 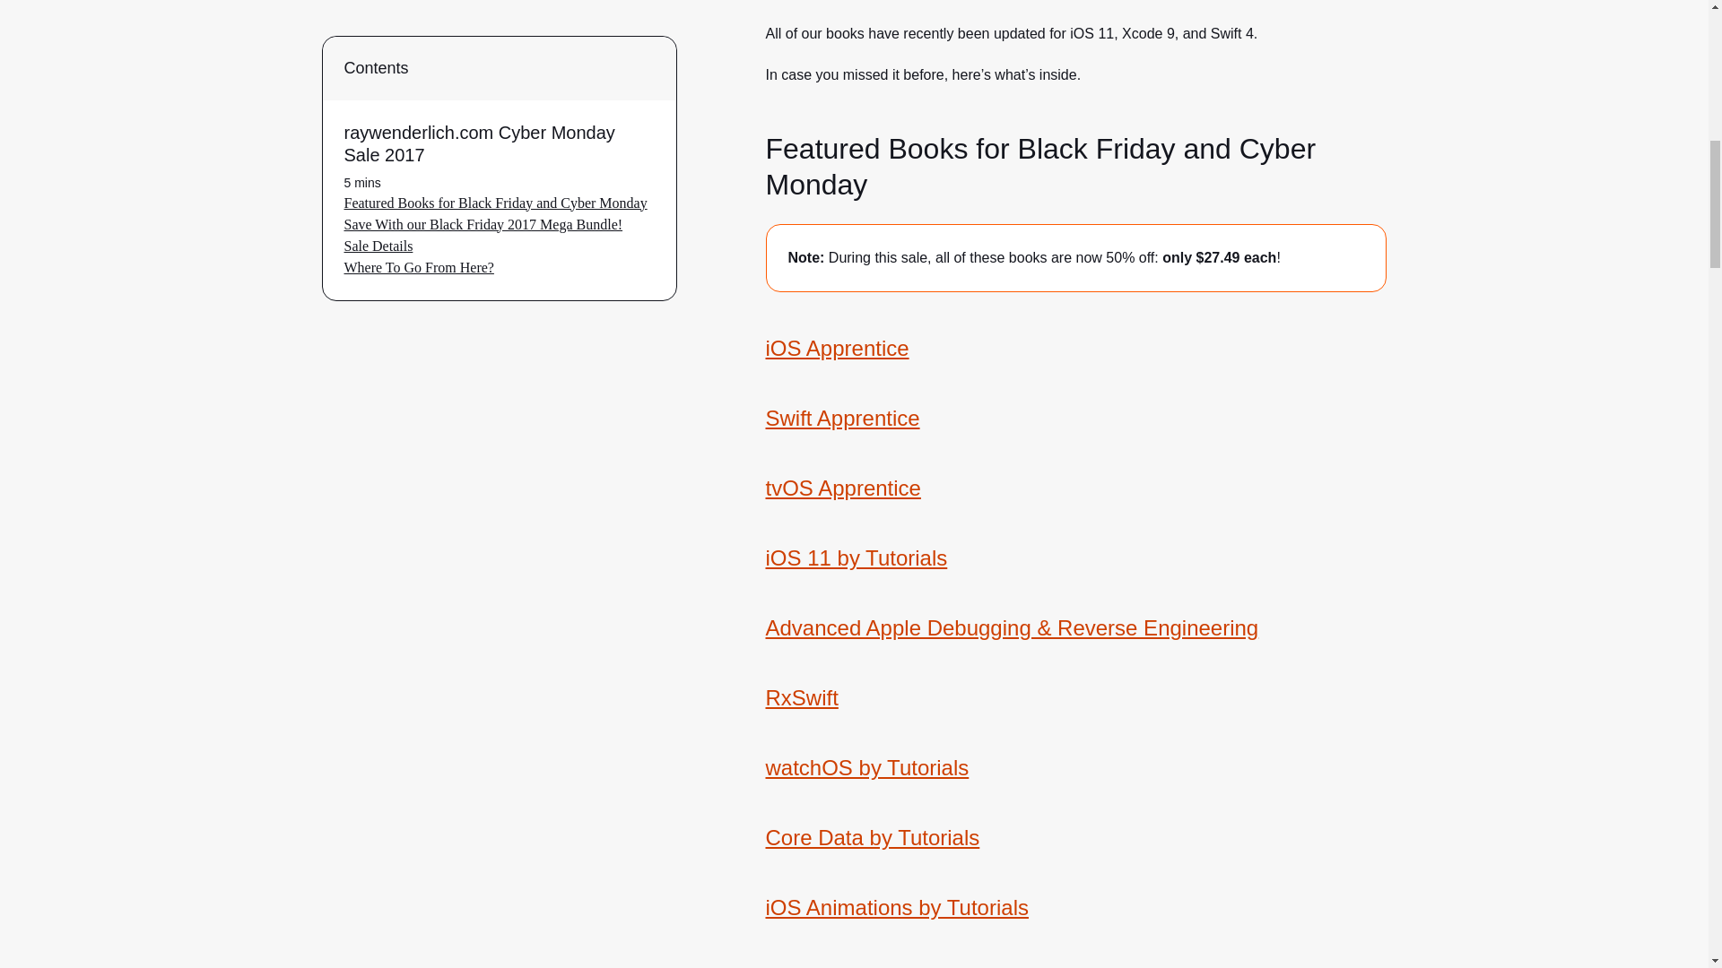 I want to click on Where To Go From Here?, so click(x=420, y=45).